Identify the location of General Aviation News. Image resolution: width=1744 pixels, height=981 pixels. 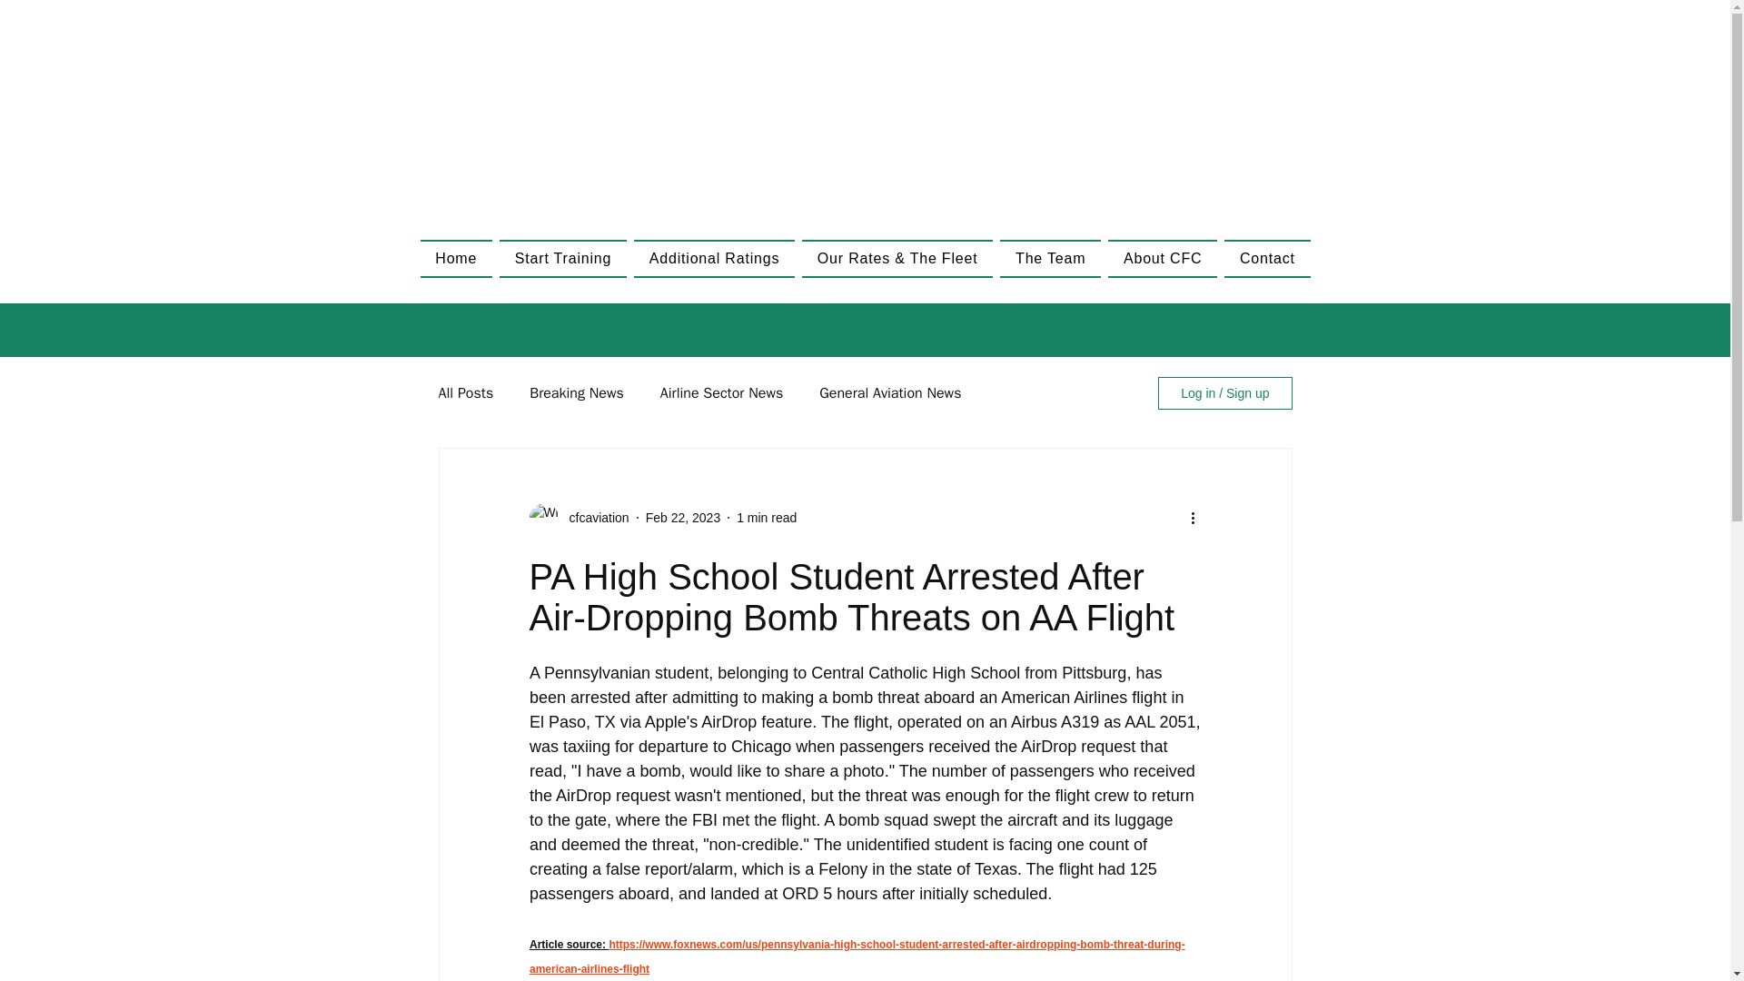
(890, 392).